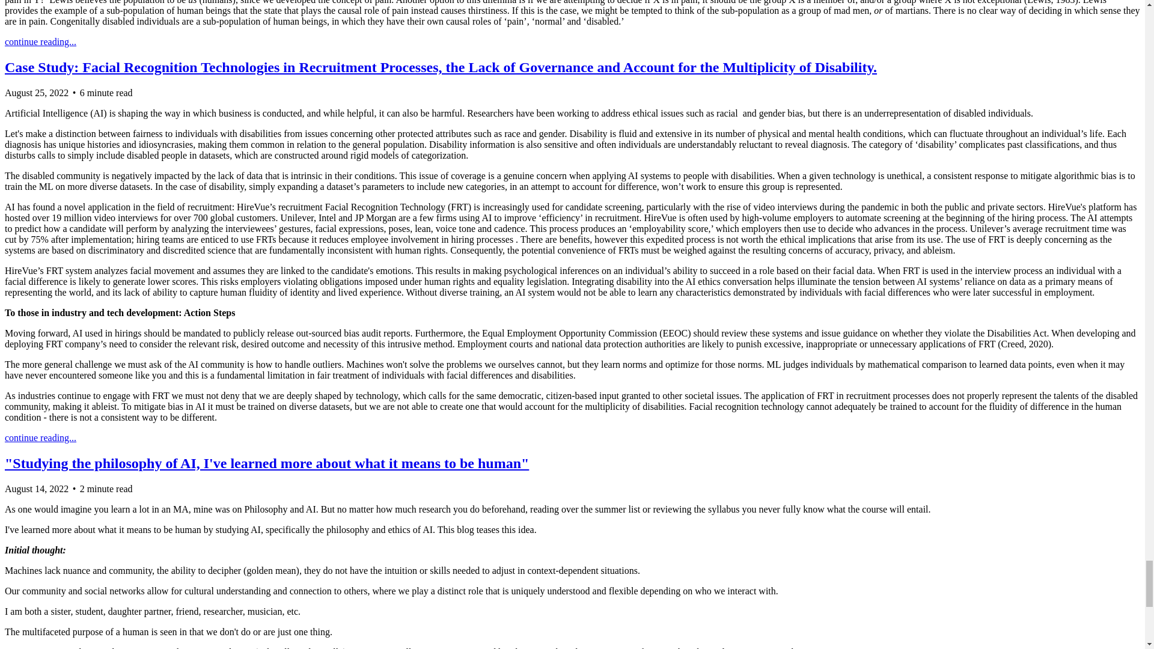 This screenshot has width=1154, height=649. Describe the element at coordinates (40, 41) in the screenshot. I see `continue reading...` at that location.